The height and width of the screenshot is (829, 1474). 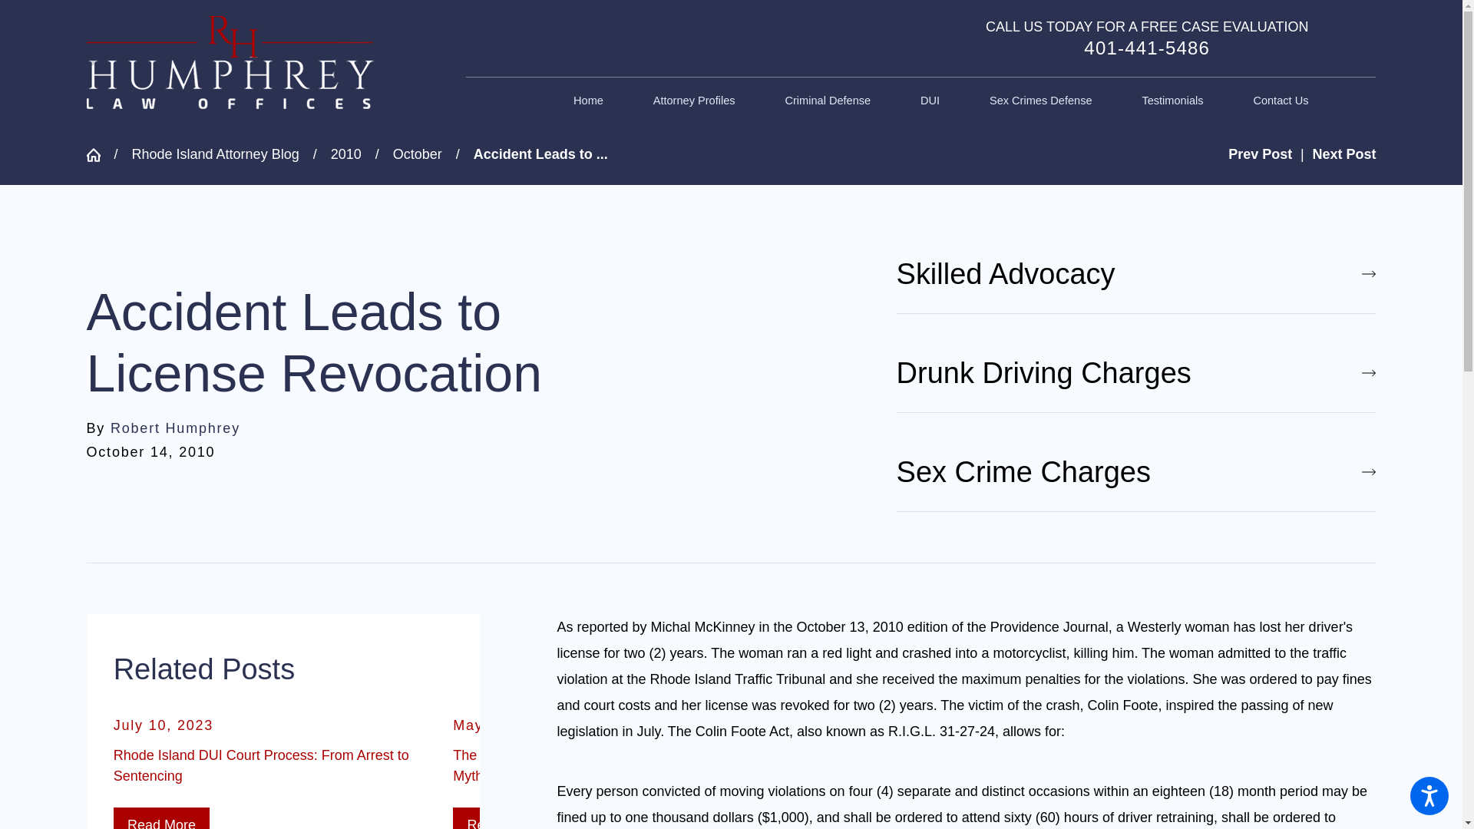 What do you see at coordinates (99, 155) in the screenshot?
I see `Go Home` at bounding box center [99, 155].